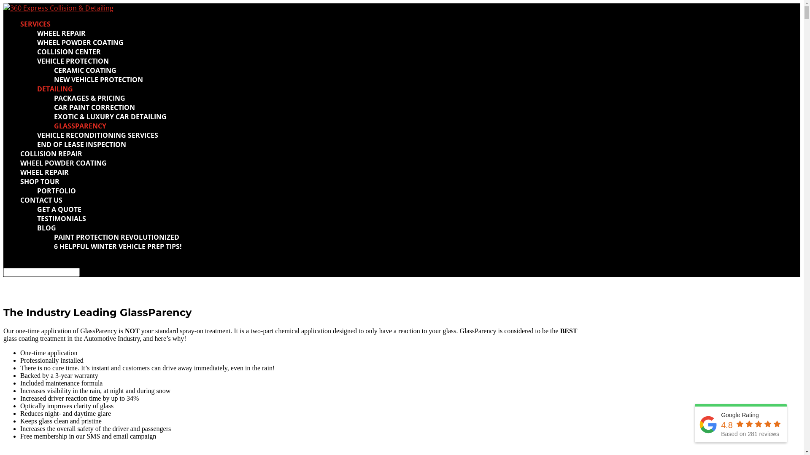 The image size is (810, 455). What do you see at coordinates (98, 135) in the screenshot?
I see `VEHICLE RECONDITIONING SERVICES` at bounding box center [98, 135].